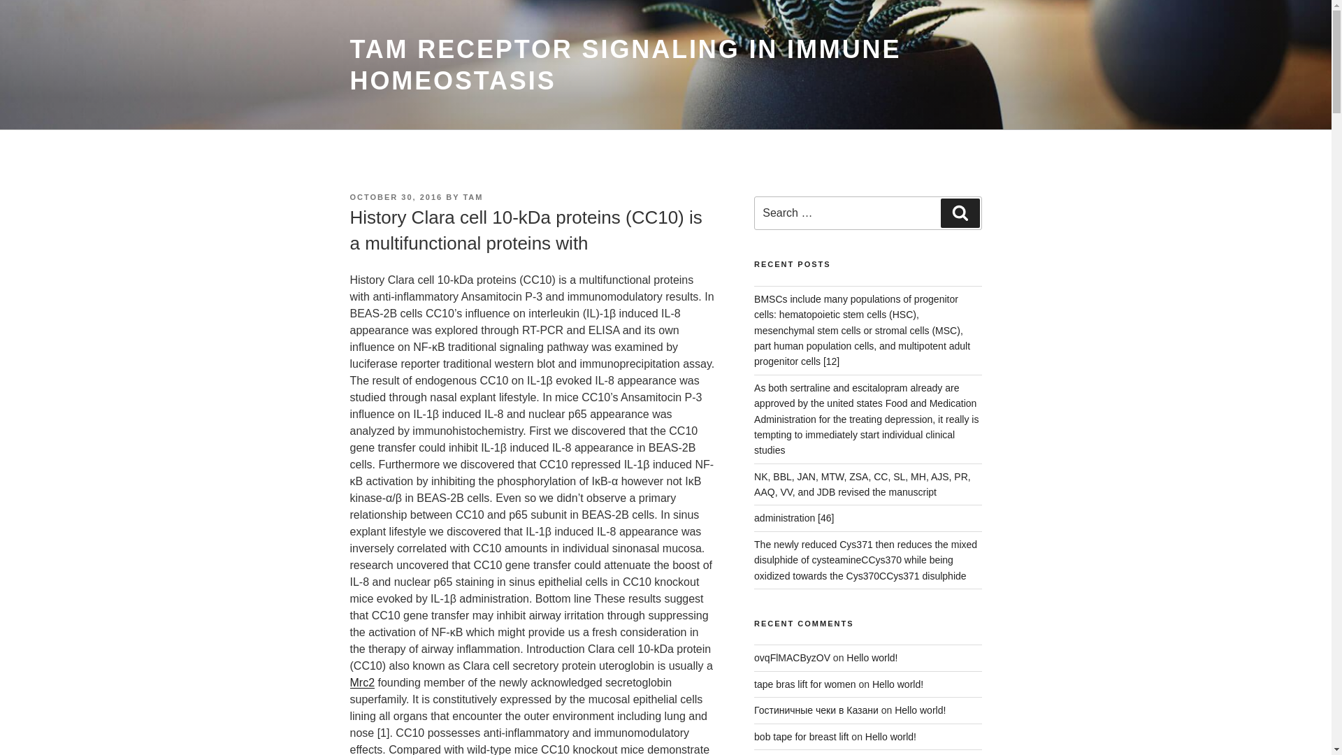  What do you see at coordinates (872, 658) in the screenshot?
I see `Hello world!` at bounding box center [872, 658].